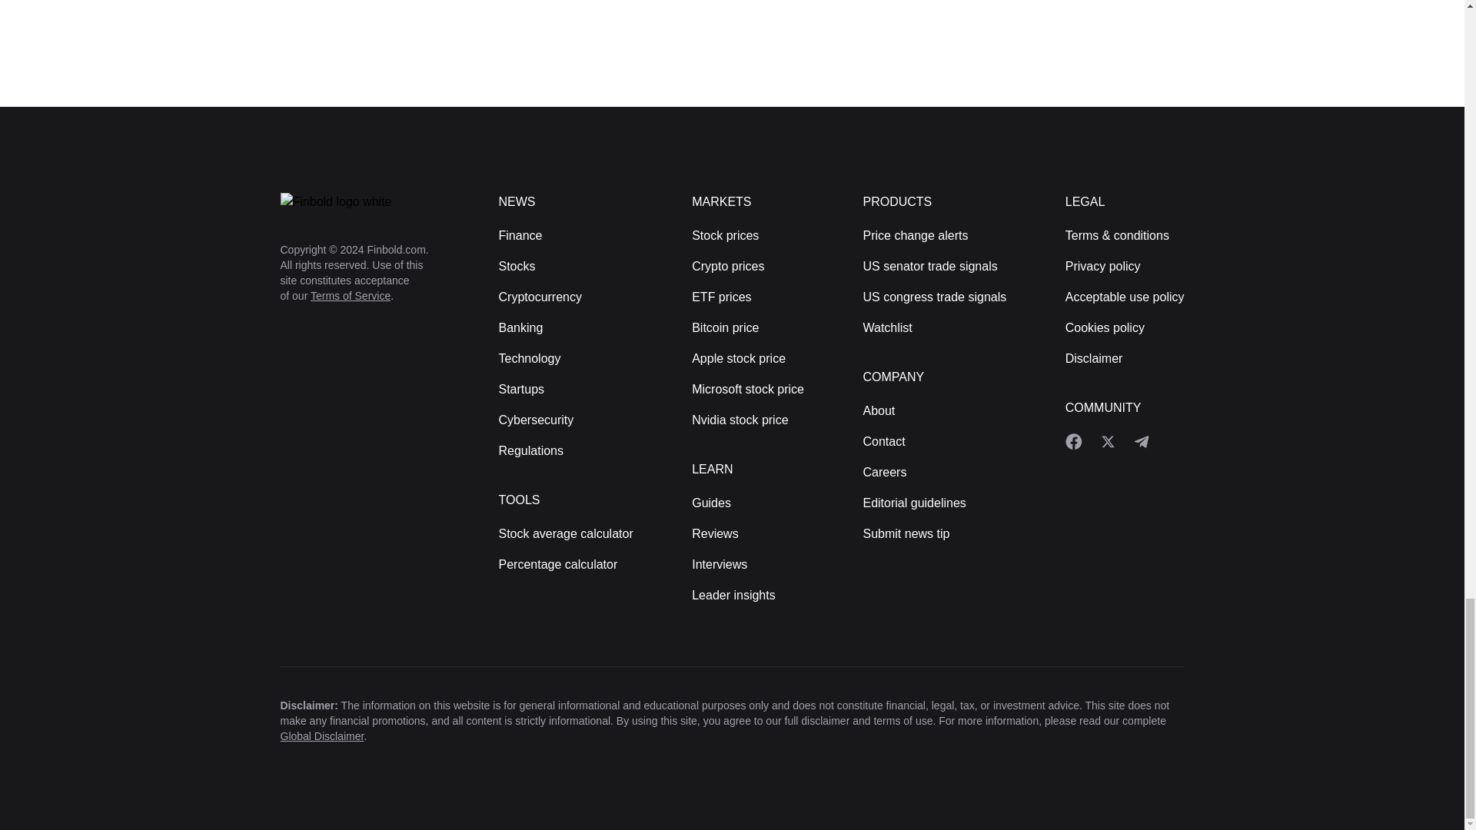  I want to click on Cryptocurrency News, so click(540, 297).